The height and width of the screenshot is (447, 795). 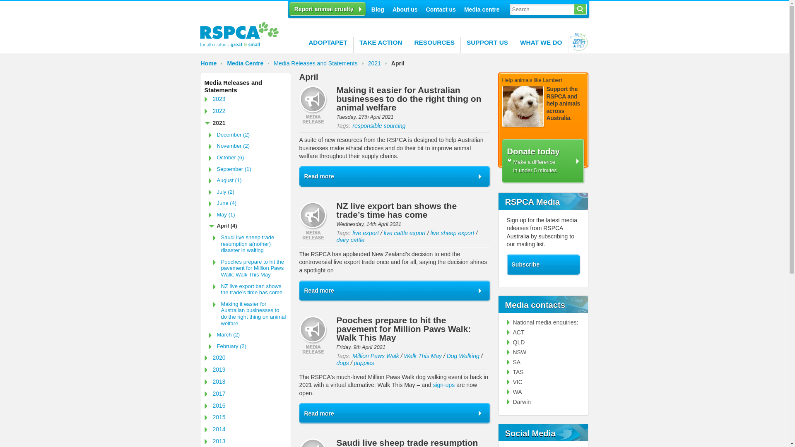 I want to click on February (2), so click(x=248, y=346).